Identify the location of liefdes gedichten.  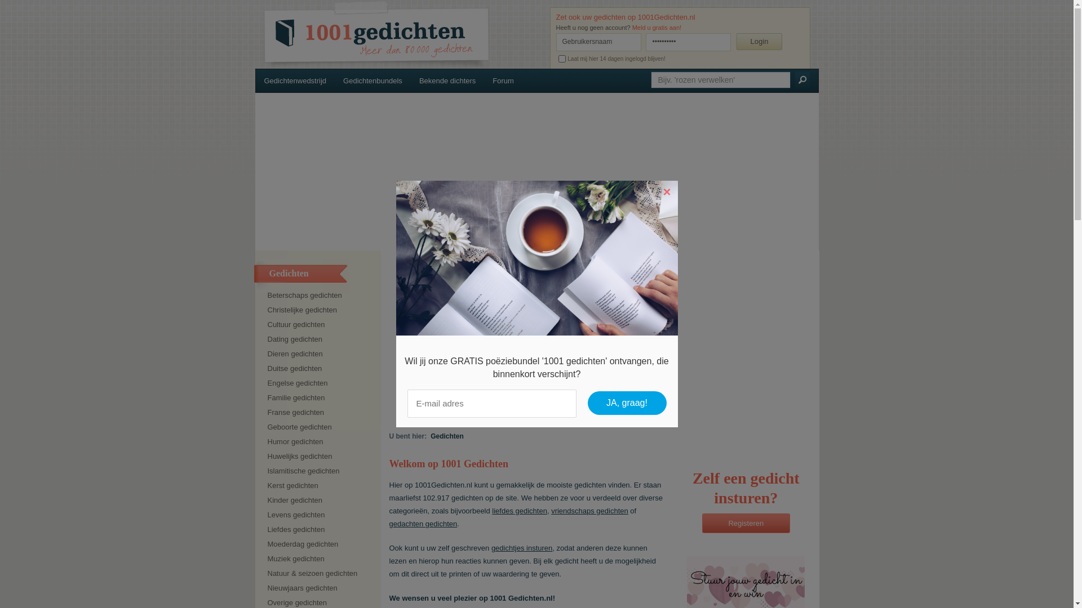
(520, 511).